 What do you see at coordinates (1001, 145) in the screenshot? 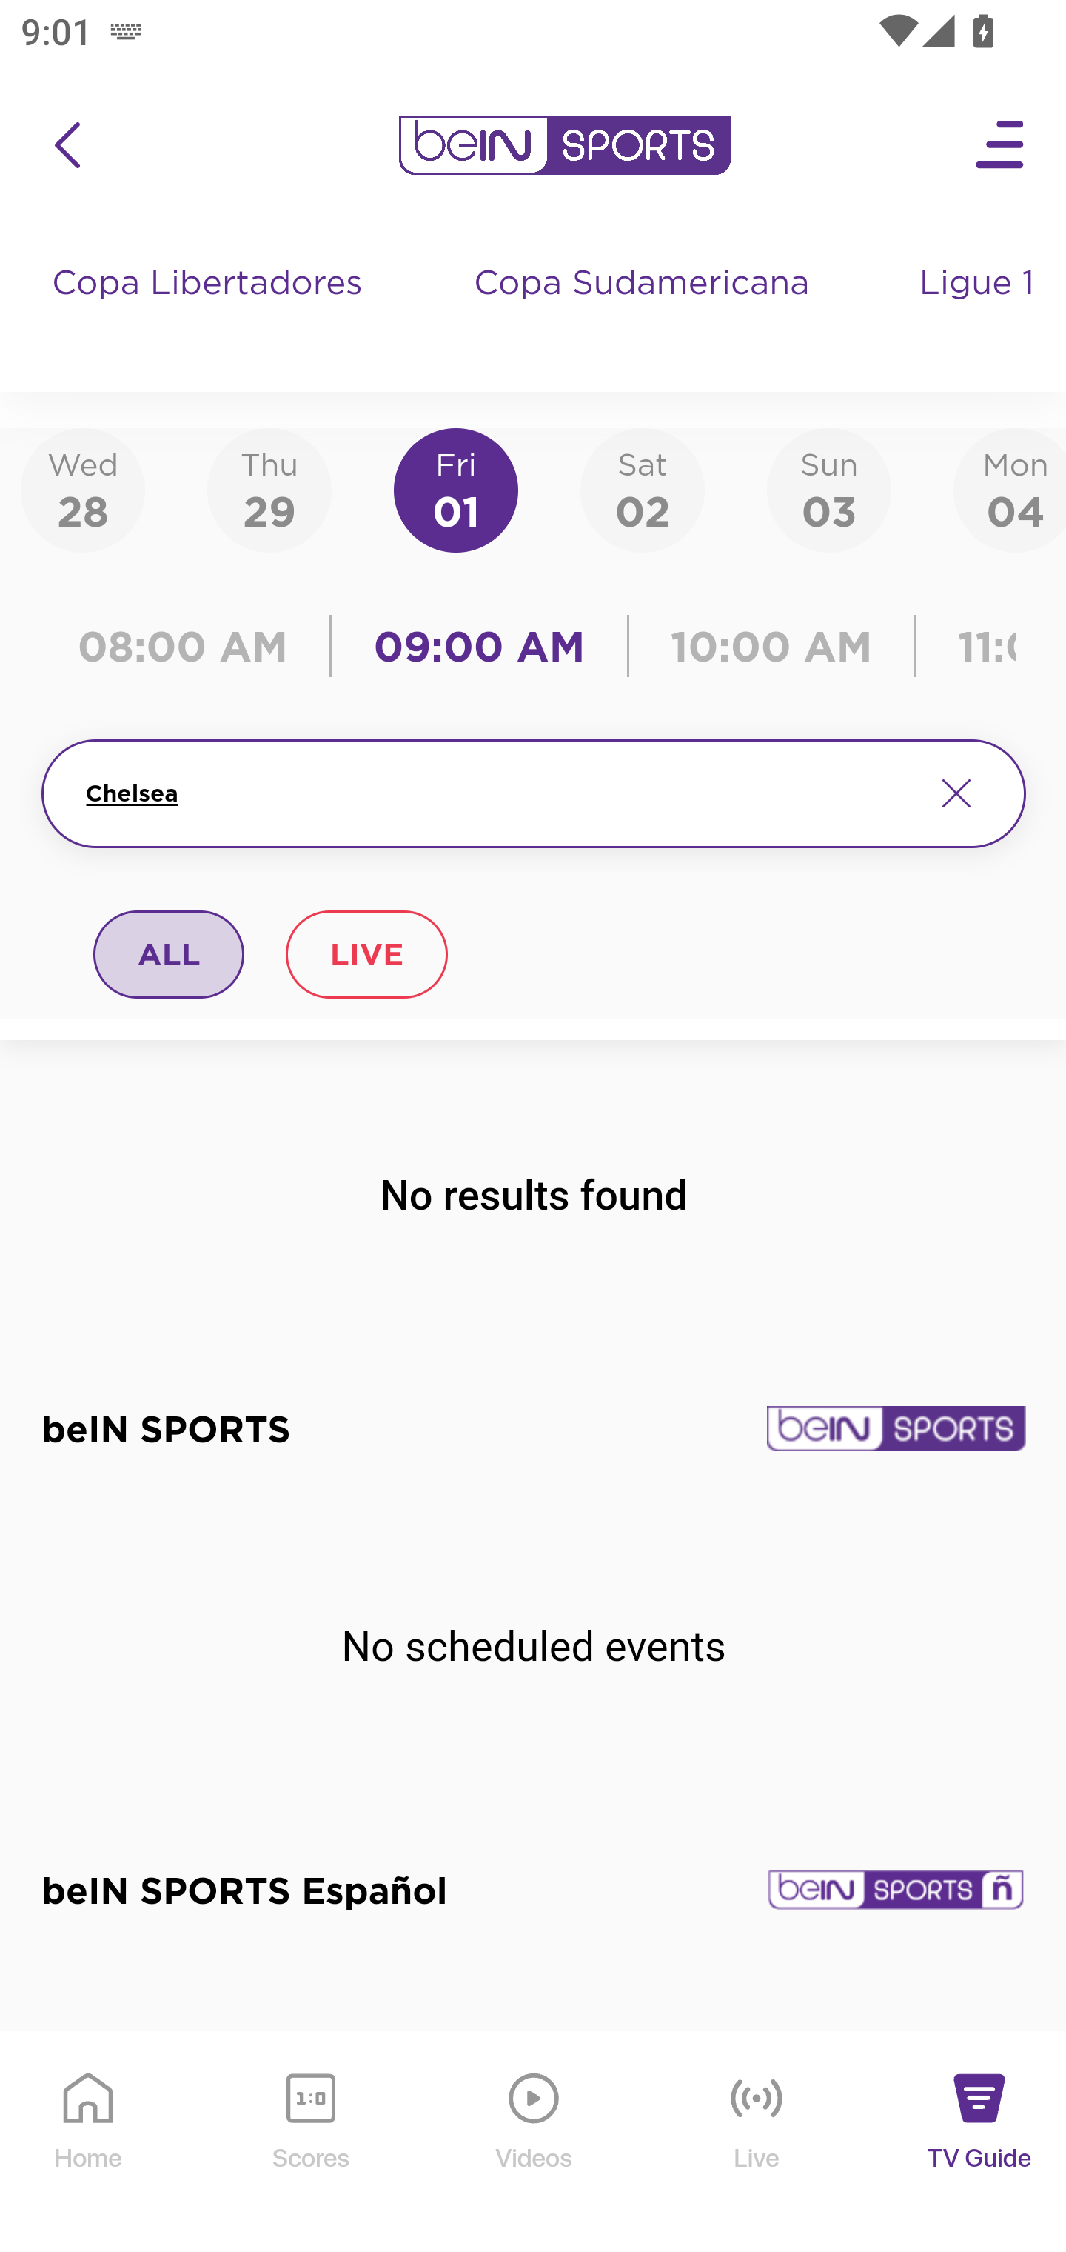
I see `Open Menu Icon` at bounding box center [1001, 145].